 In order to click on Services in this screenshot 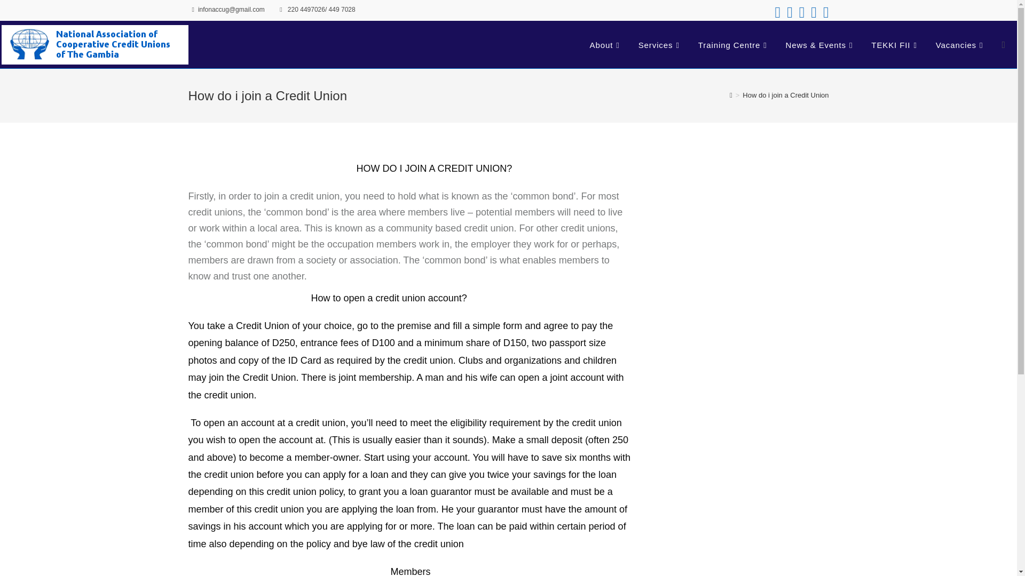, I will do `click(660, 45)`.